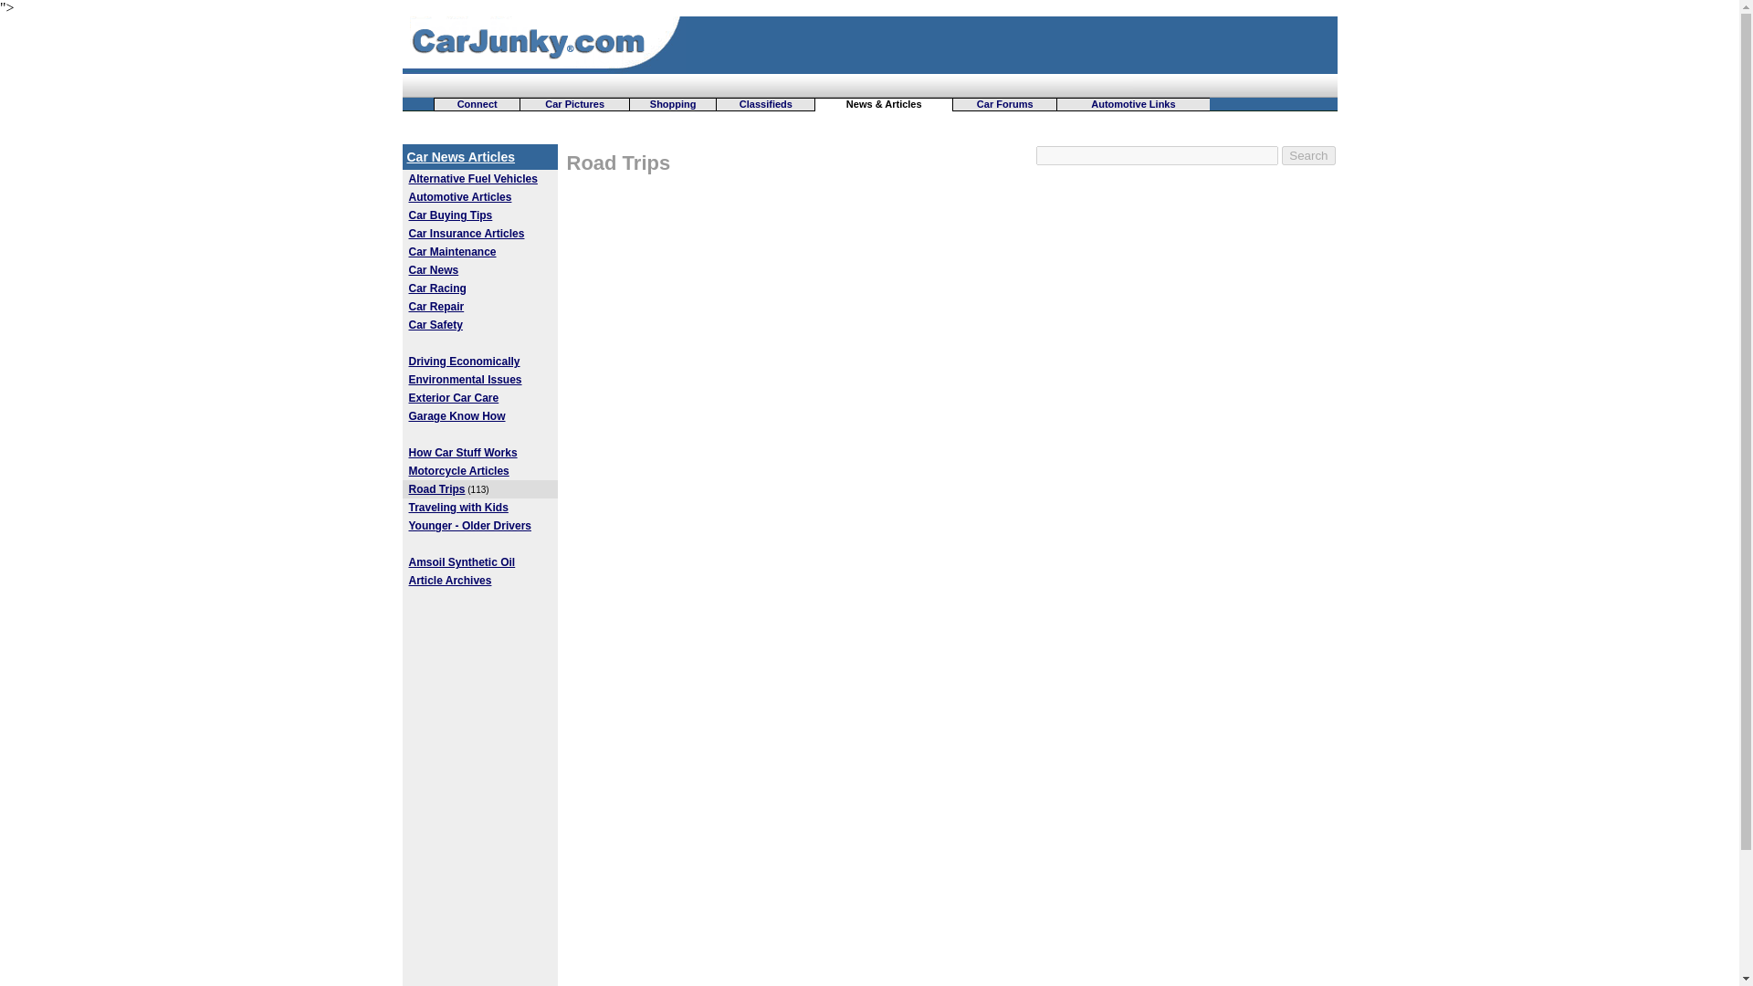 The width and height of the screenshot is (1753, 986). Describe the element at coordinates (765, 103) in the screenshot. I see `Classifieds` at that location.